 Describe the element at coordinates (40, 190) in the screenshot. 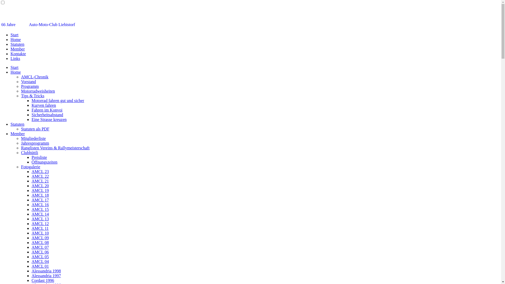

I see `AMCL 19` at that location.